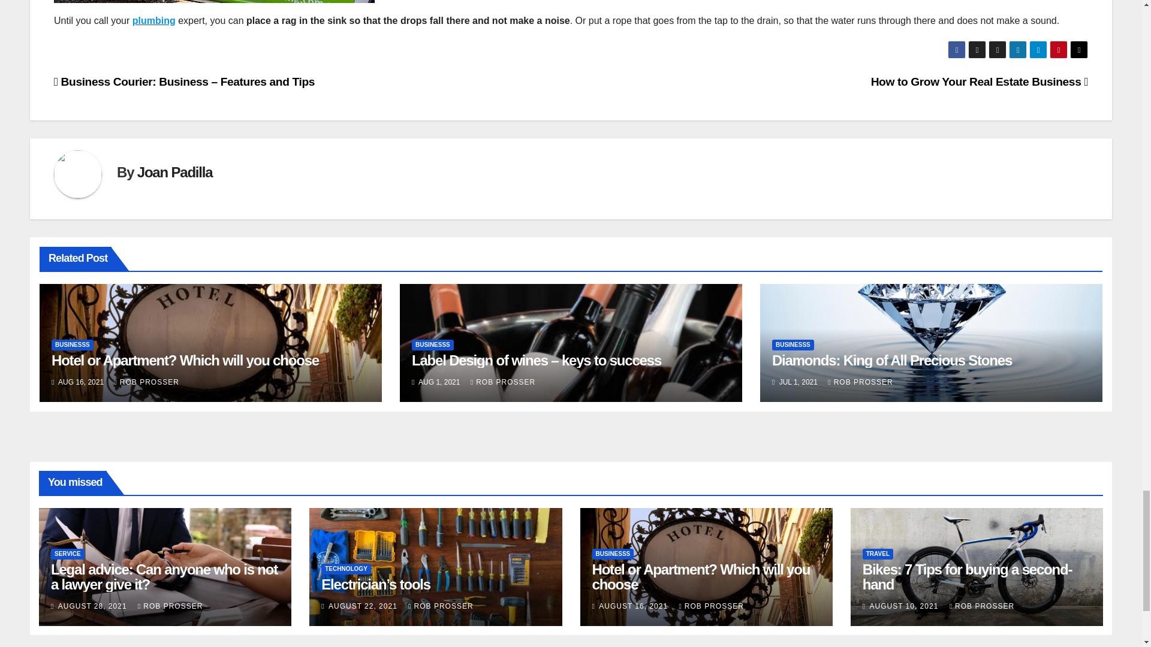 This screenshot has height=647, width=1151. Describe the element at coordinates (502, 382) in the screenshot. I see `ROB PROSSER` at that location.